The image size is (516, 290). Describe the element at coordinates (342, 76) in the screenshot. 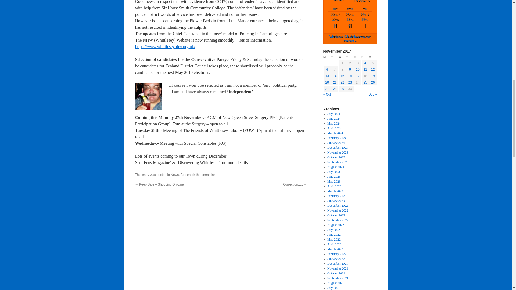

I see `15` at that location.